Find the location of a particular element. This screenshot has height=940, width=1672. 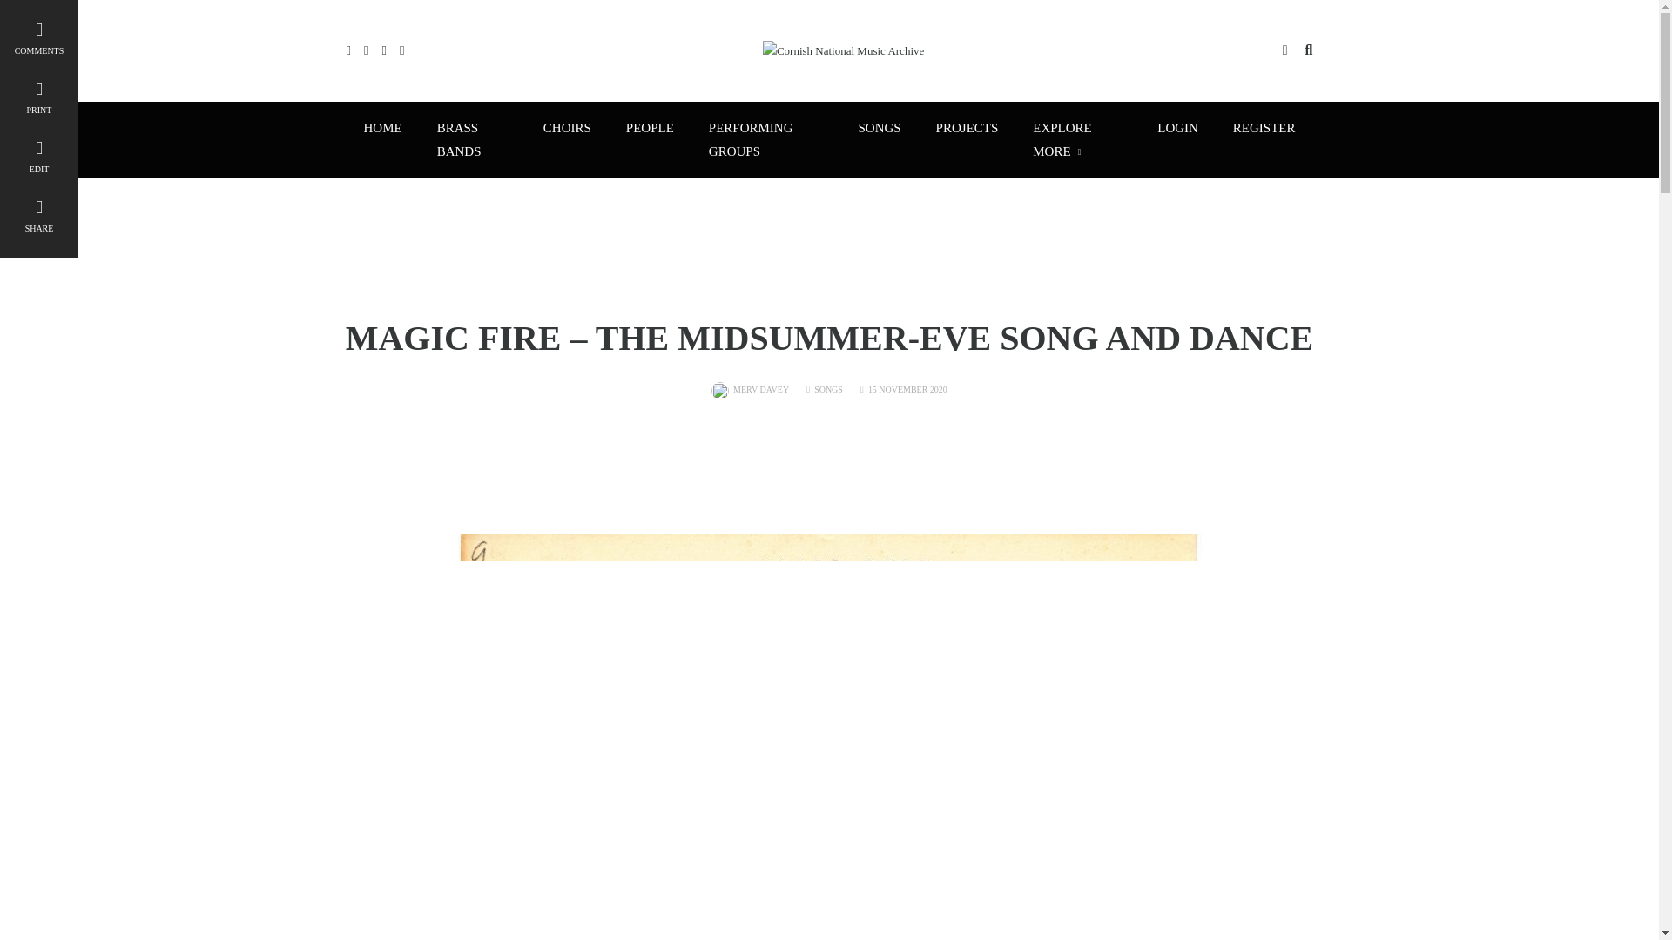

Cornish National Music Archive is located at coordinates (843, 49).